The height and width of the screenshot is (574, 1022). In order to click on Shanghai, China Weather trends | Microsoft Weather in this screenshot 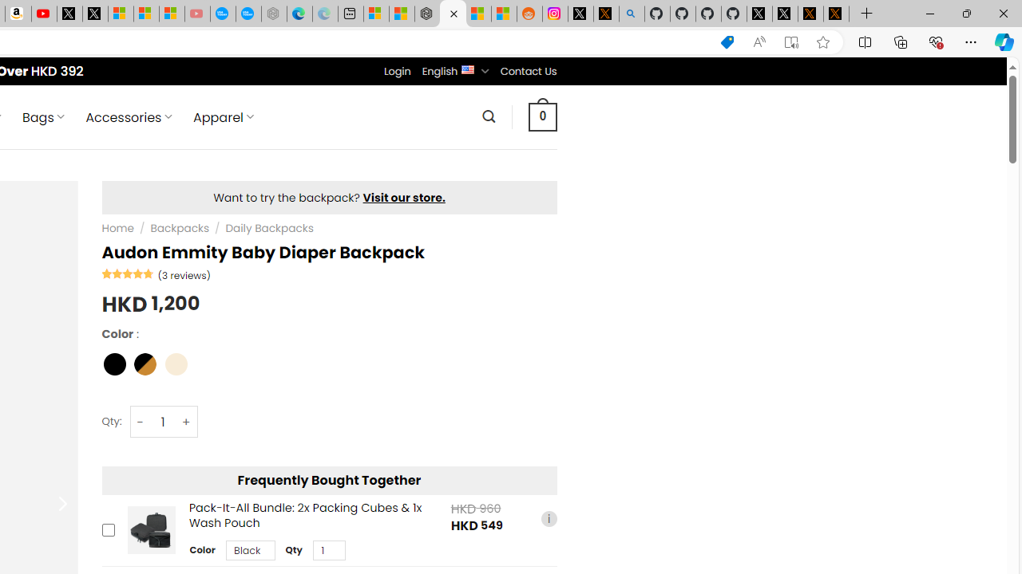, I will do `click(503, 14)`.